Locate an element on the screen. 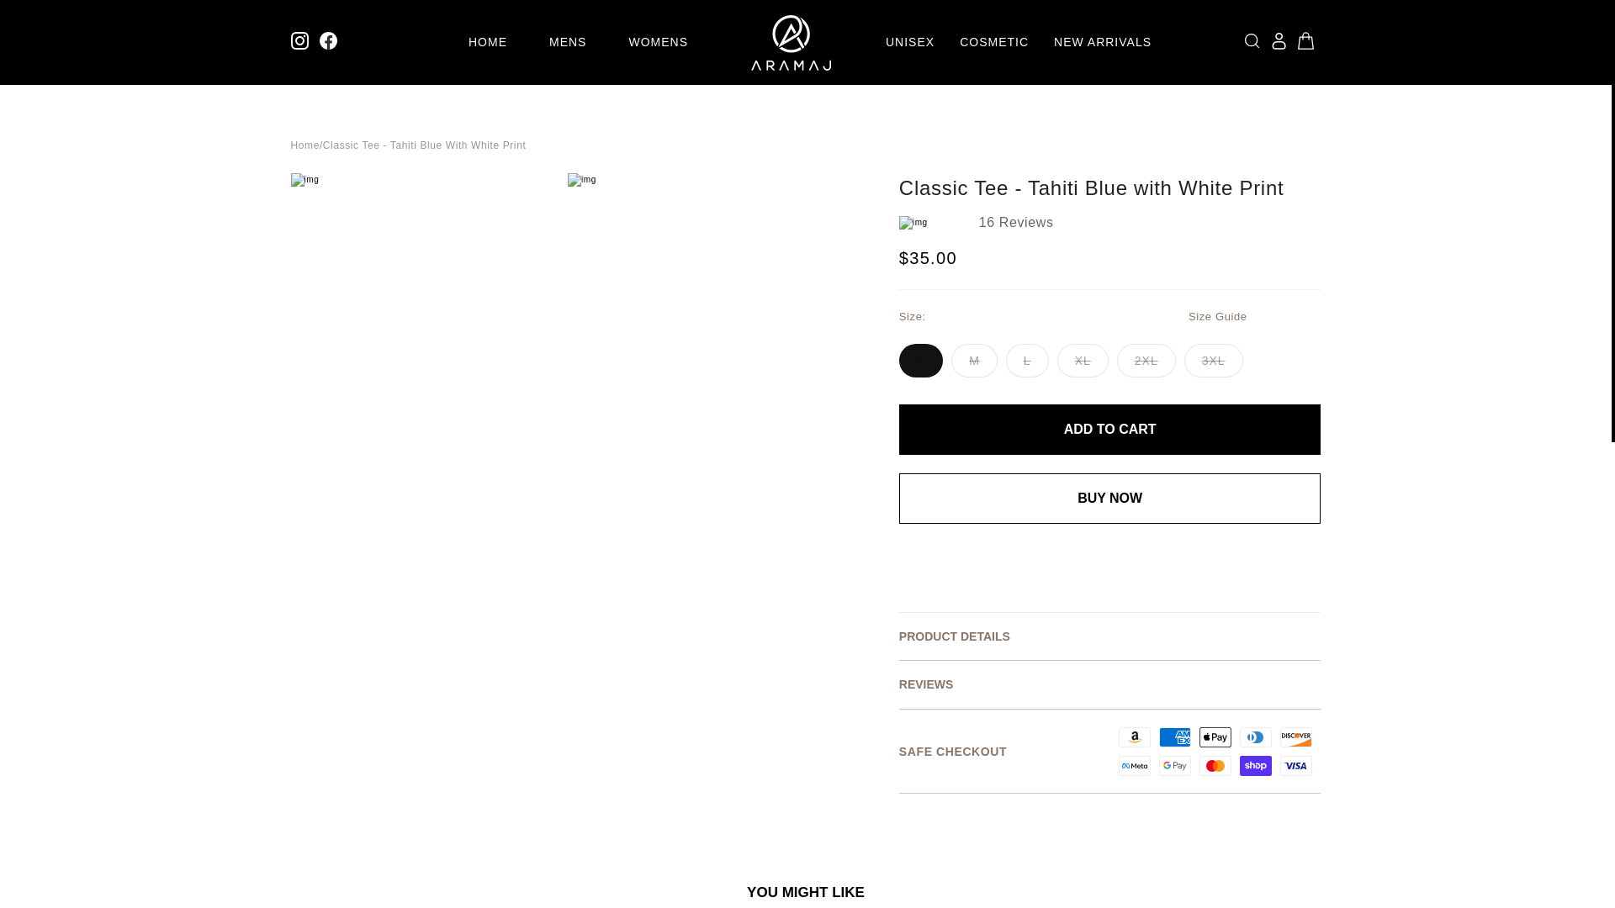 The height and width of the screenshot is (908, 1615). COSMETIC is located at coordinates (994, 42).